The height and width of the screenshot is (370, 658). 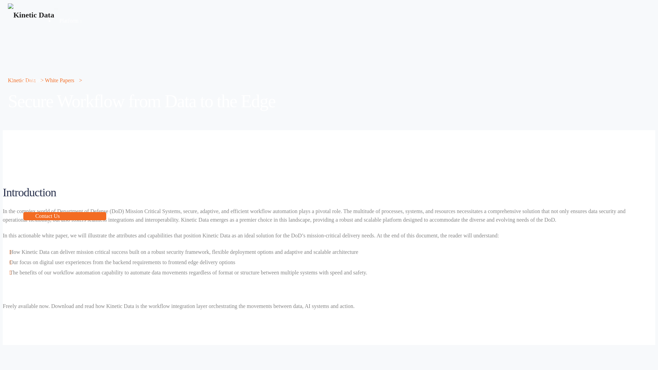 I want to click on Partners, so click(x=31, y=208).